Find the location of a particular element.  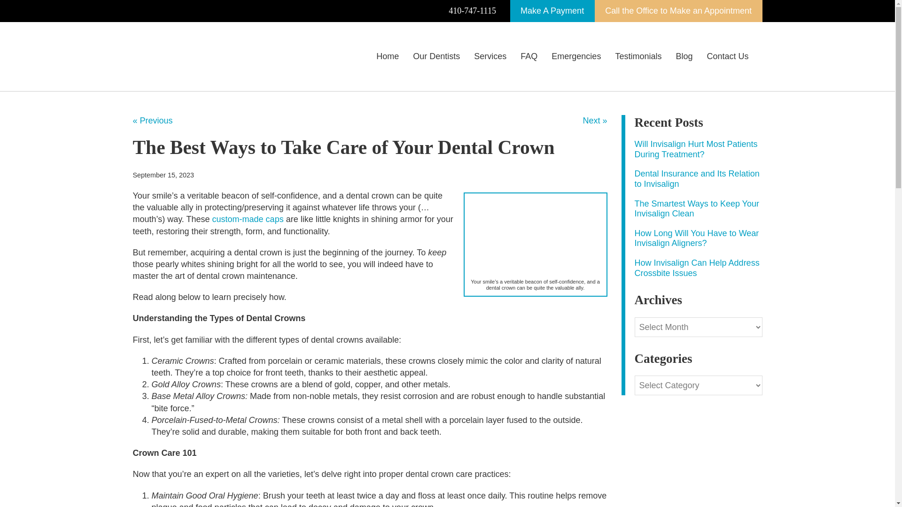

Services is located at coordinates (490, 56).